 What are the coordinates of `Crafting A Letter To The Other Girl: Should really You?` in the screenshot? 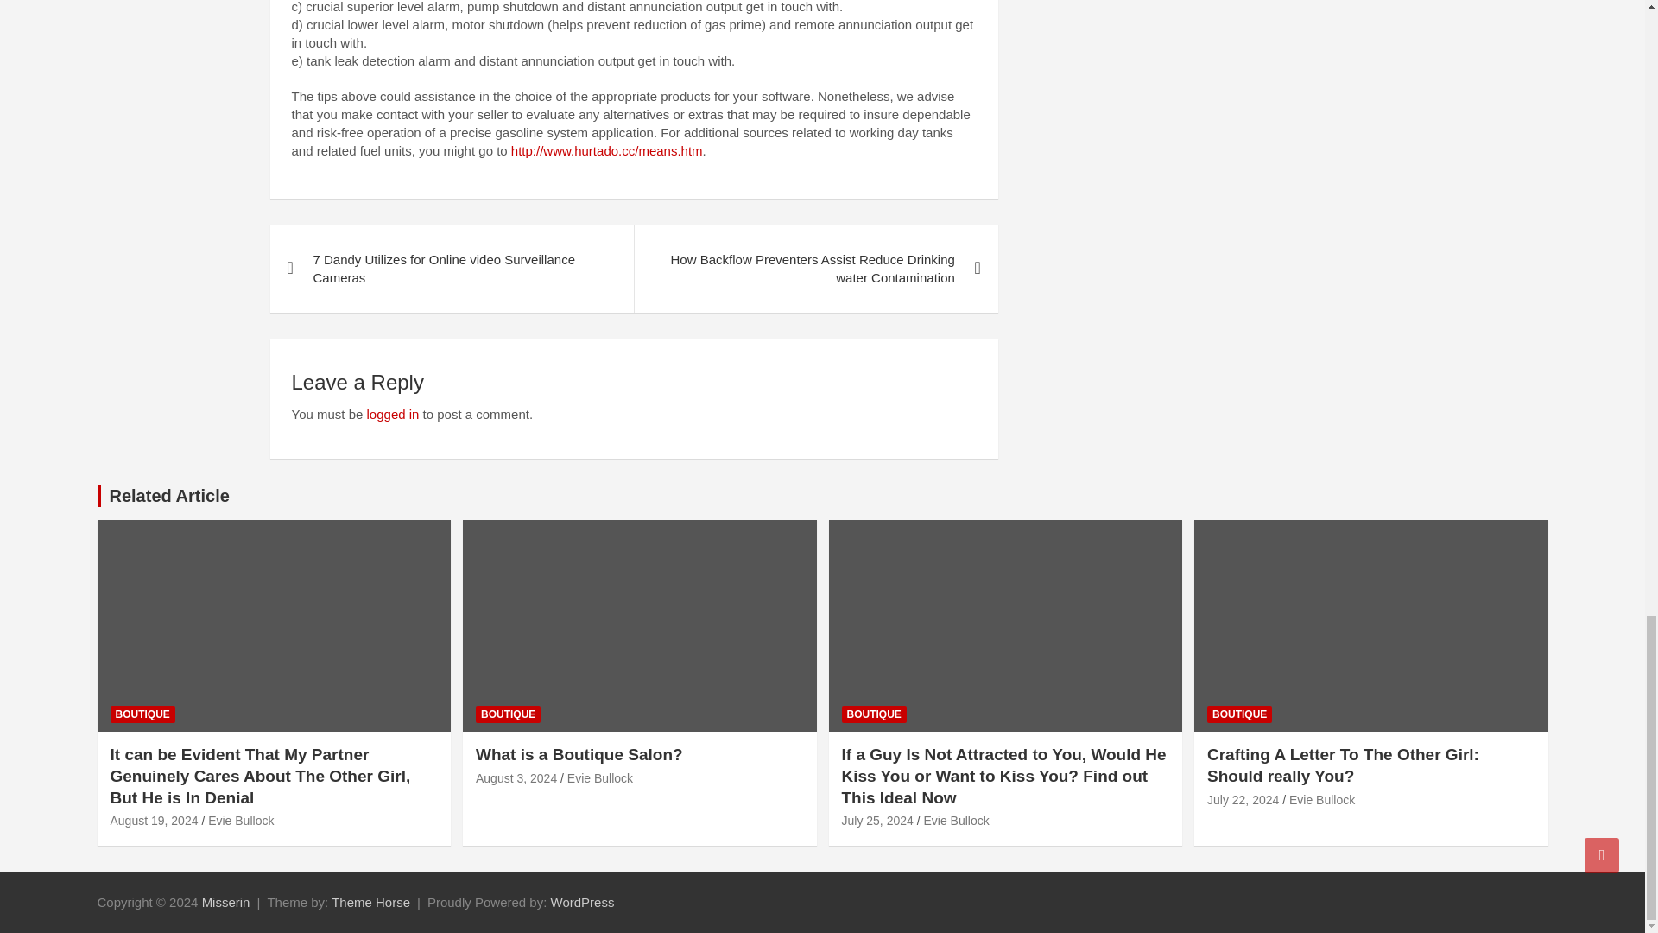 It's located at (1242, 800).